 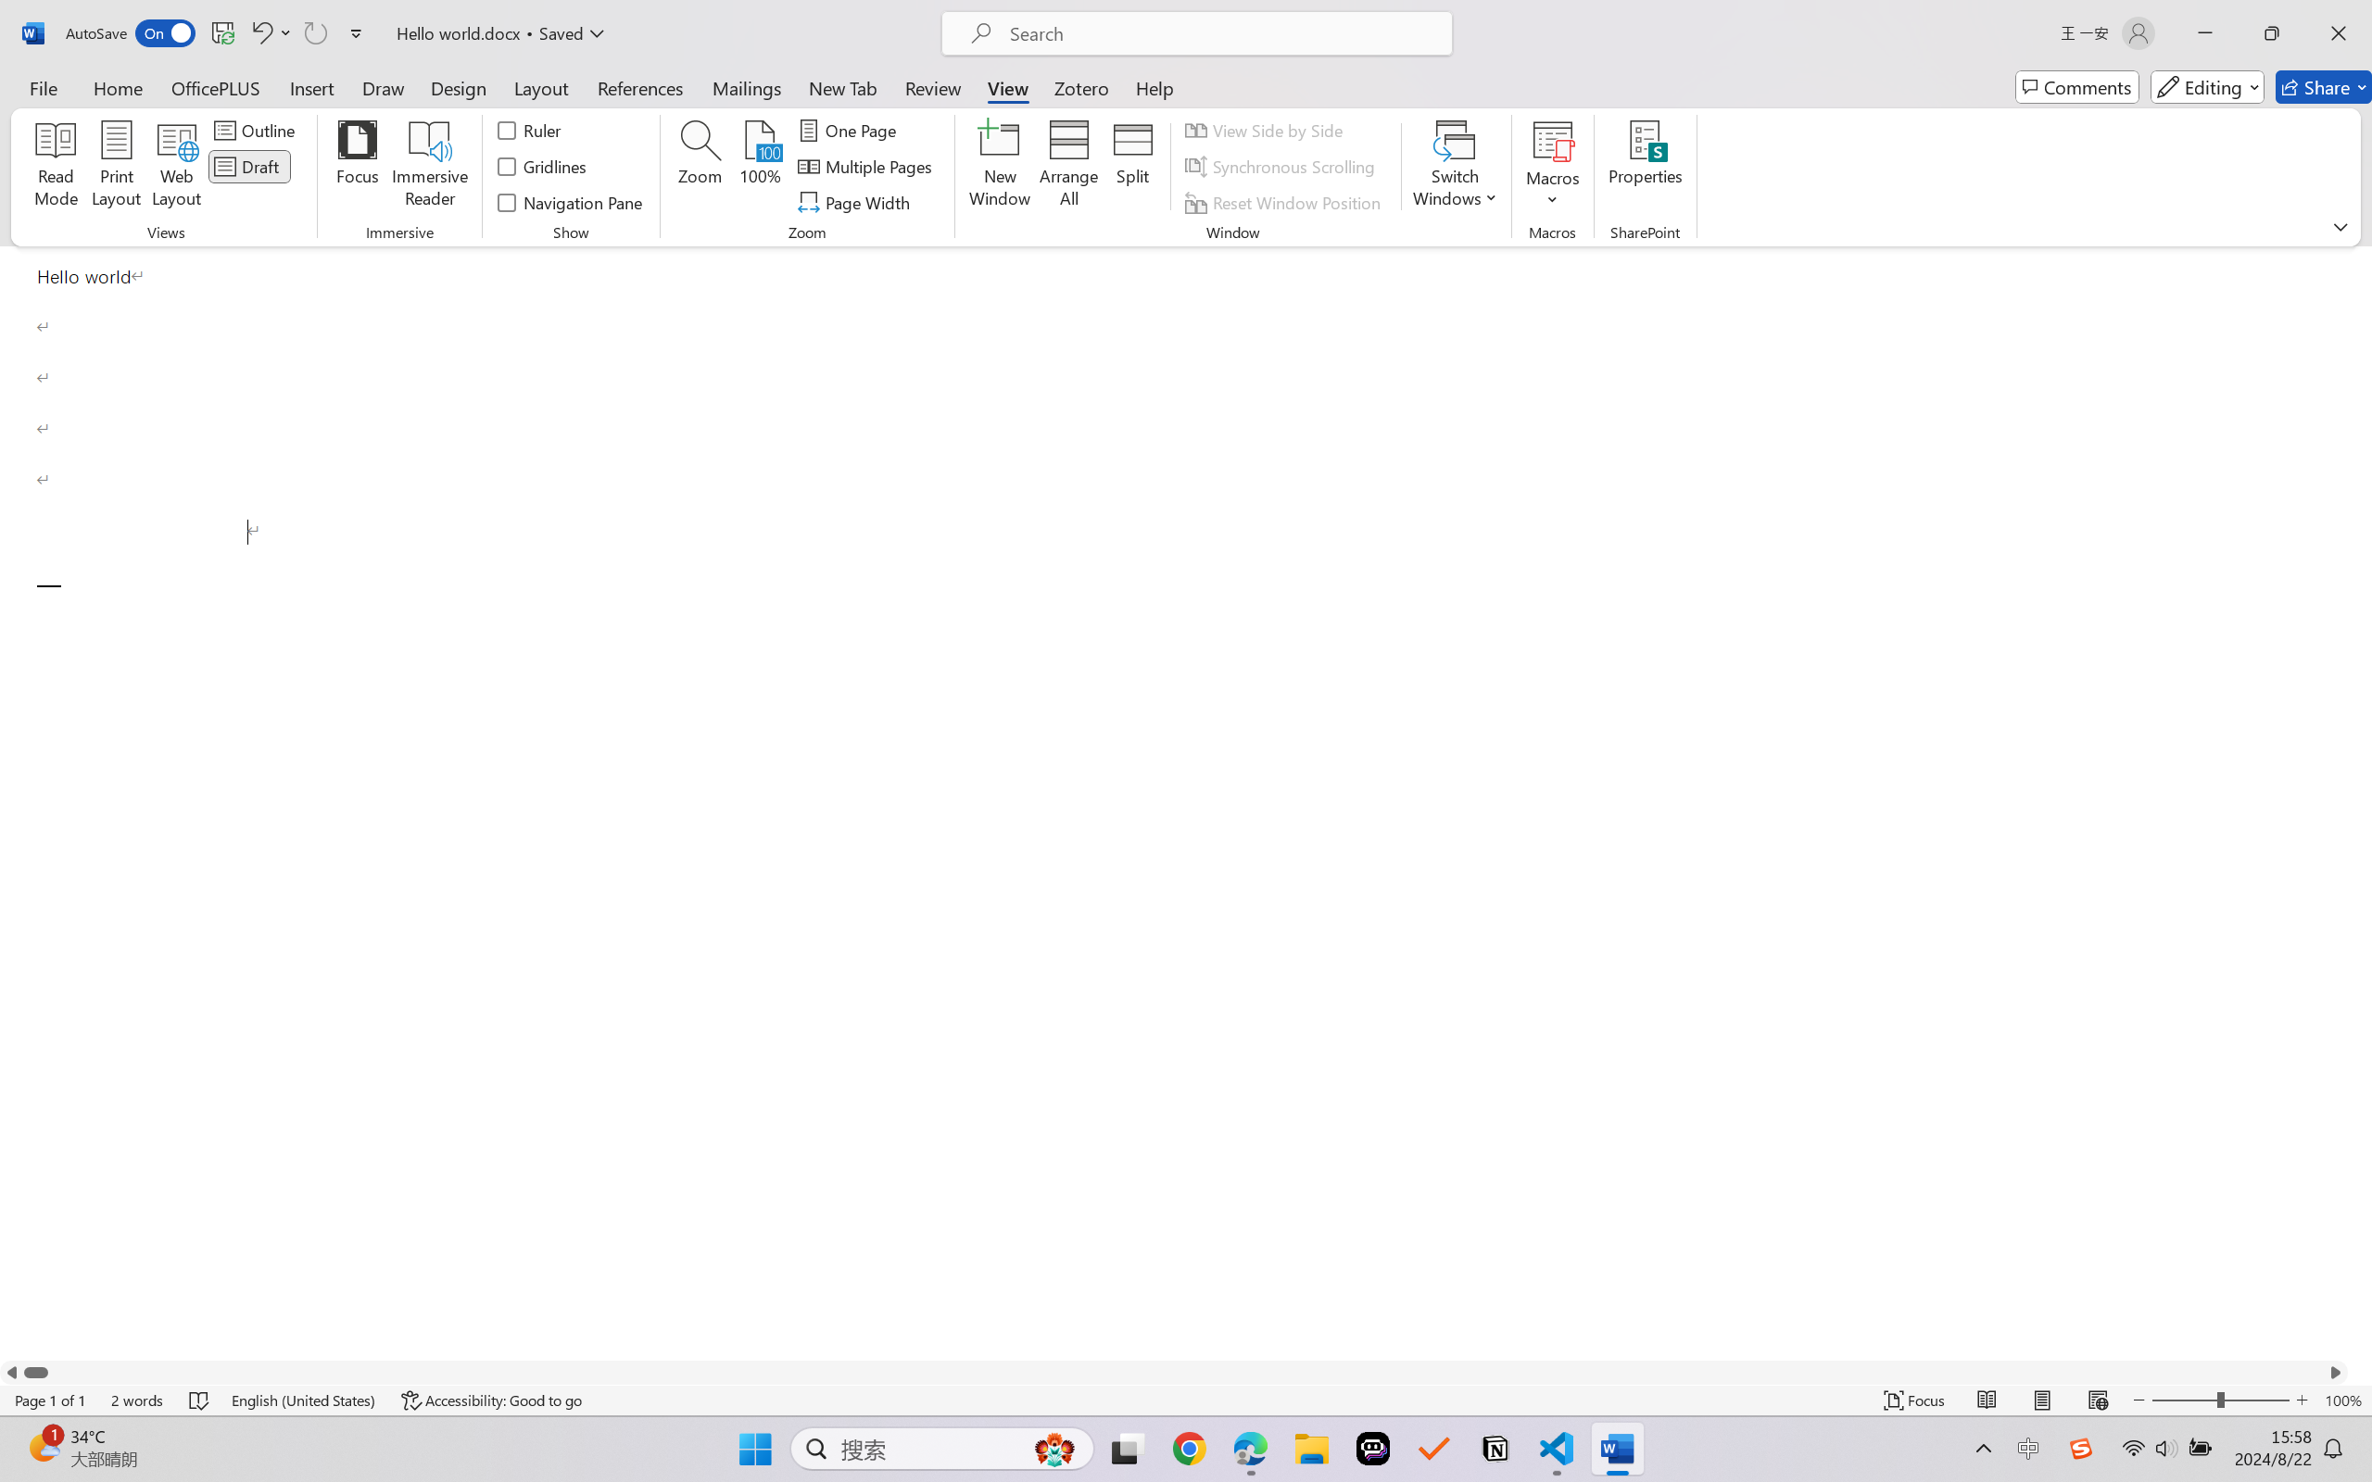 What do you see at coordinates (1221, 33) in the screenshot?
I see `Microsoft search` at bounding box center [1221, 33].